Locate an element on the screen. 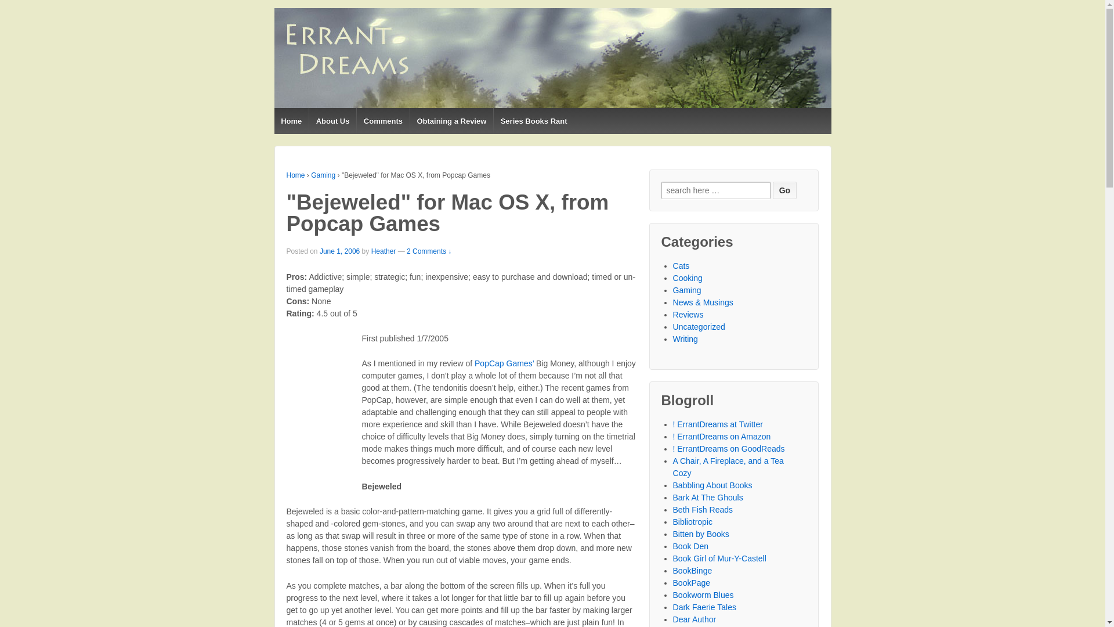  Reviews is located at coordinates (688, 314).